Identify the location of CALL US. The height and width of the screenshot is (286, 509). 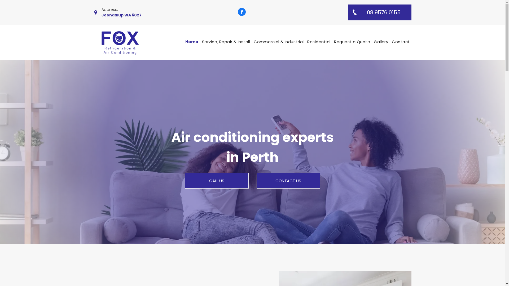
(217, 181).